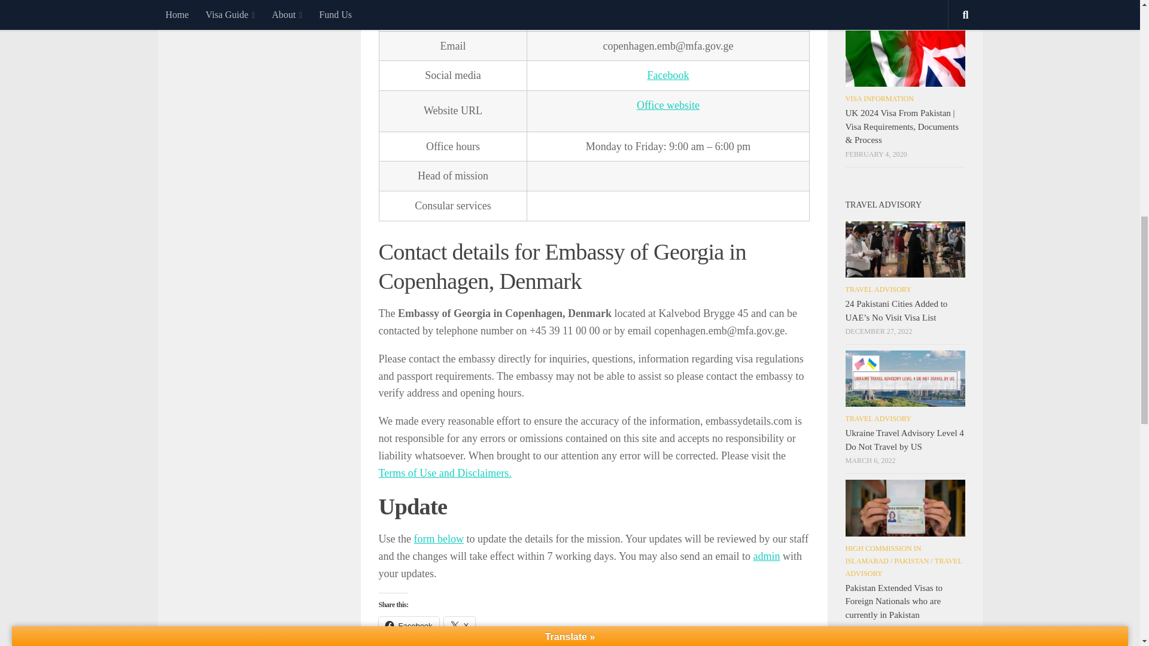 The image size is (1149, 646). I want to click on Facebook, so click(667, 75).